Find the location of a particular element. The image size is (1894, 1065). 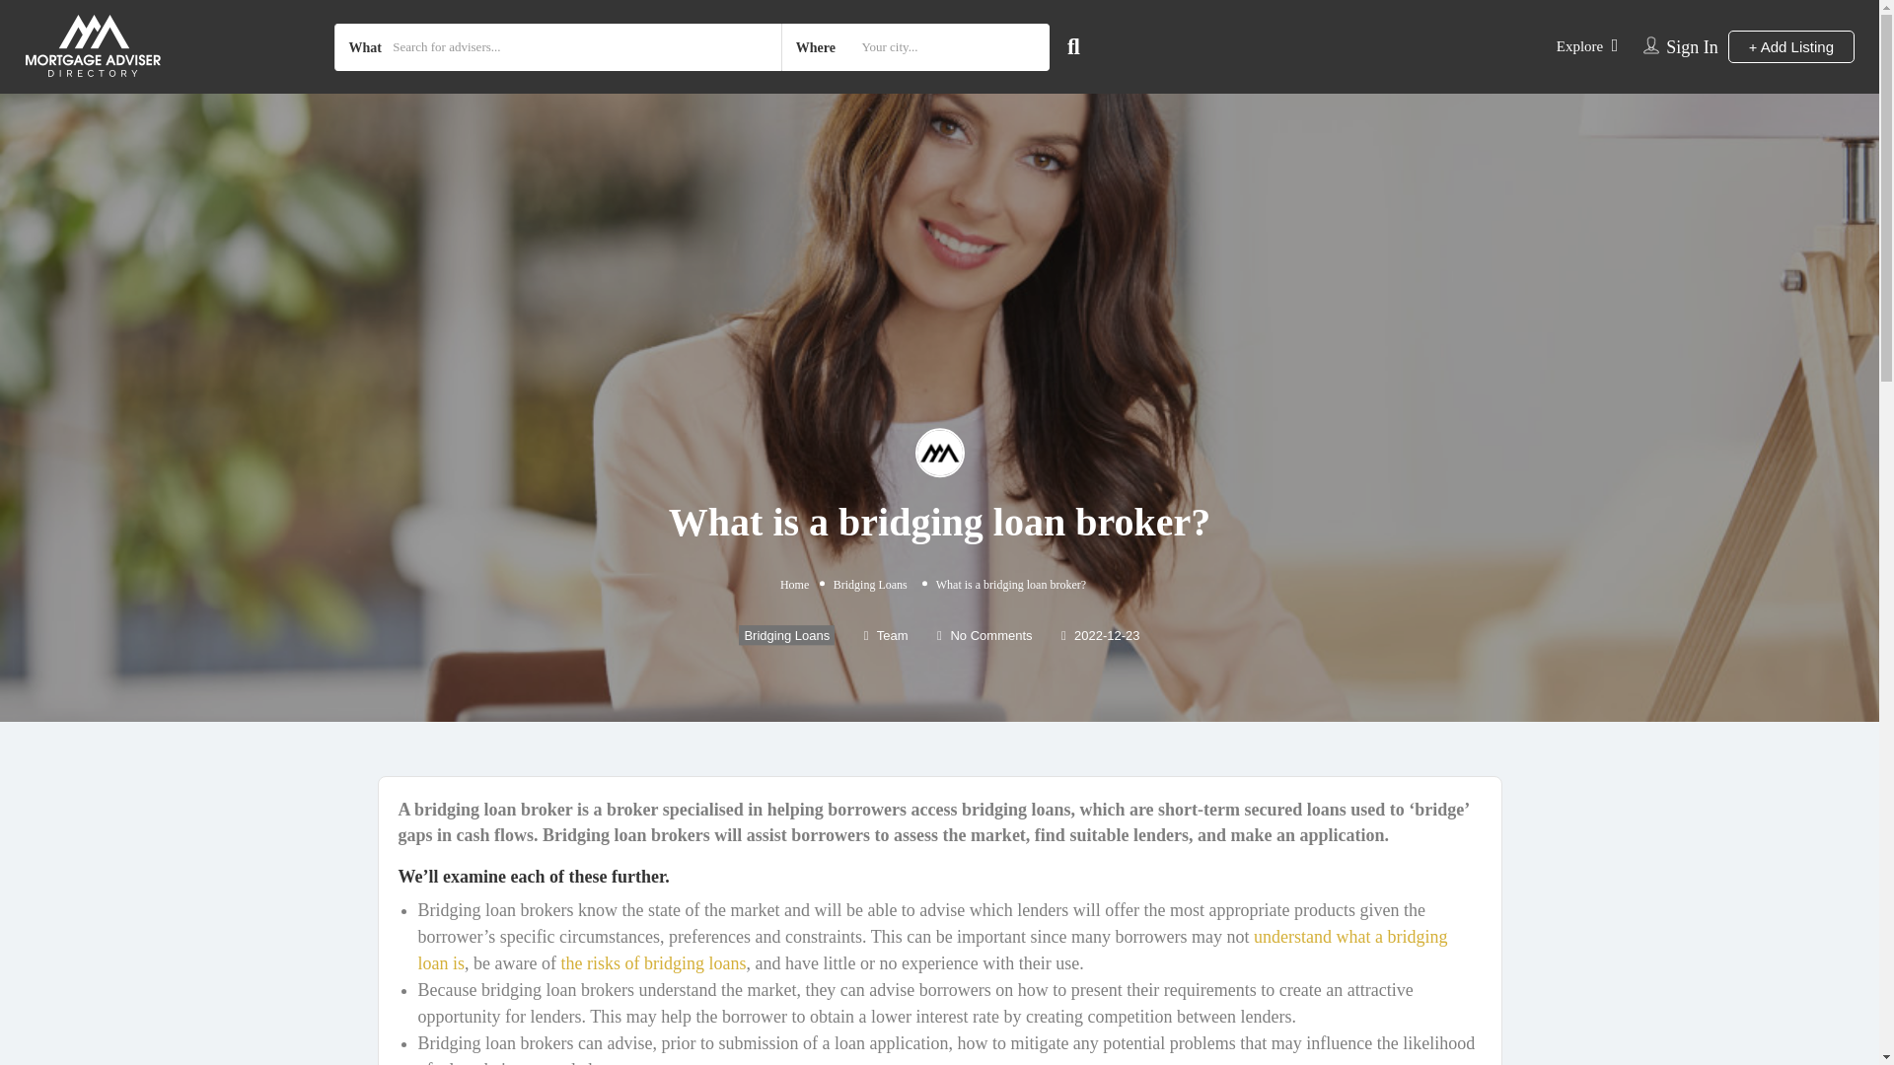

Sign In is located at coordinates (1692, 47).